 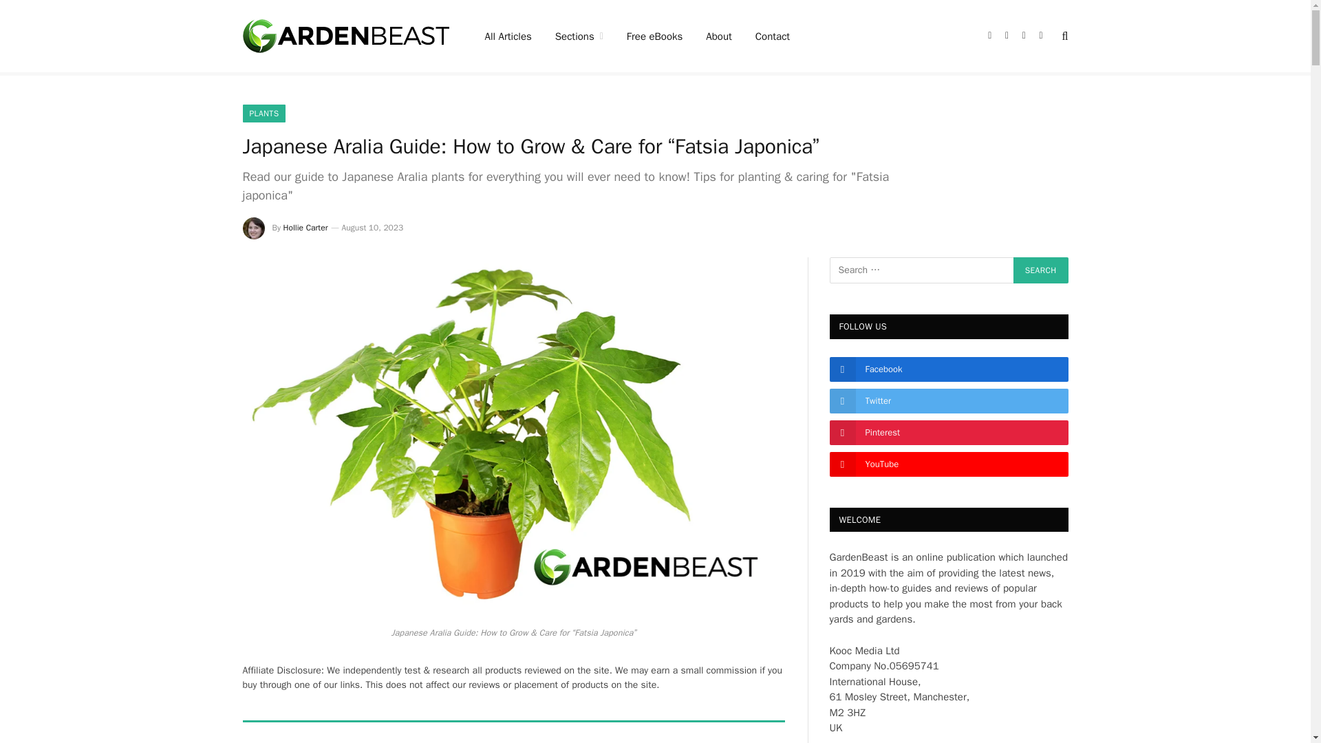 I want to click on GardenBeast, so click(x=345, y=36).